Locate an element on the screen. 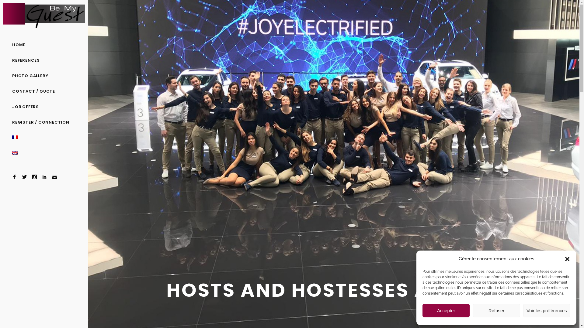  Accepter is located at coordinates (446, 310).